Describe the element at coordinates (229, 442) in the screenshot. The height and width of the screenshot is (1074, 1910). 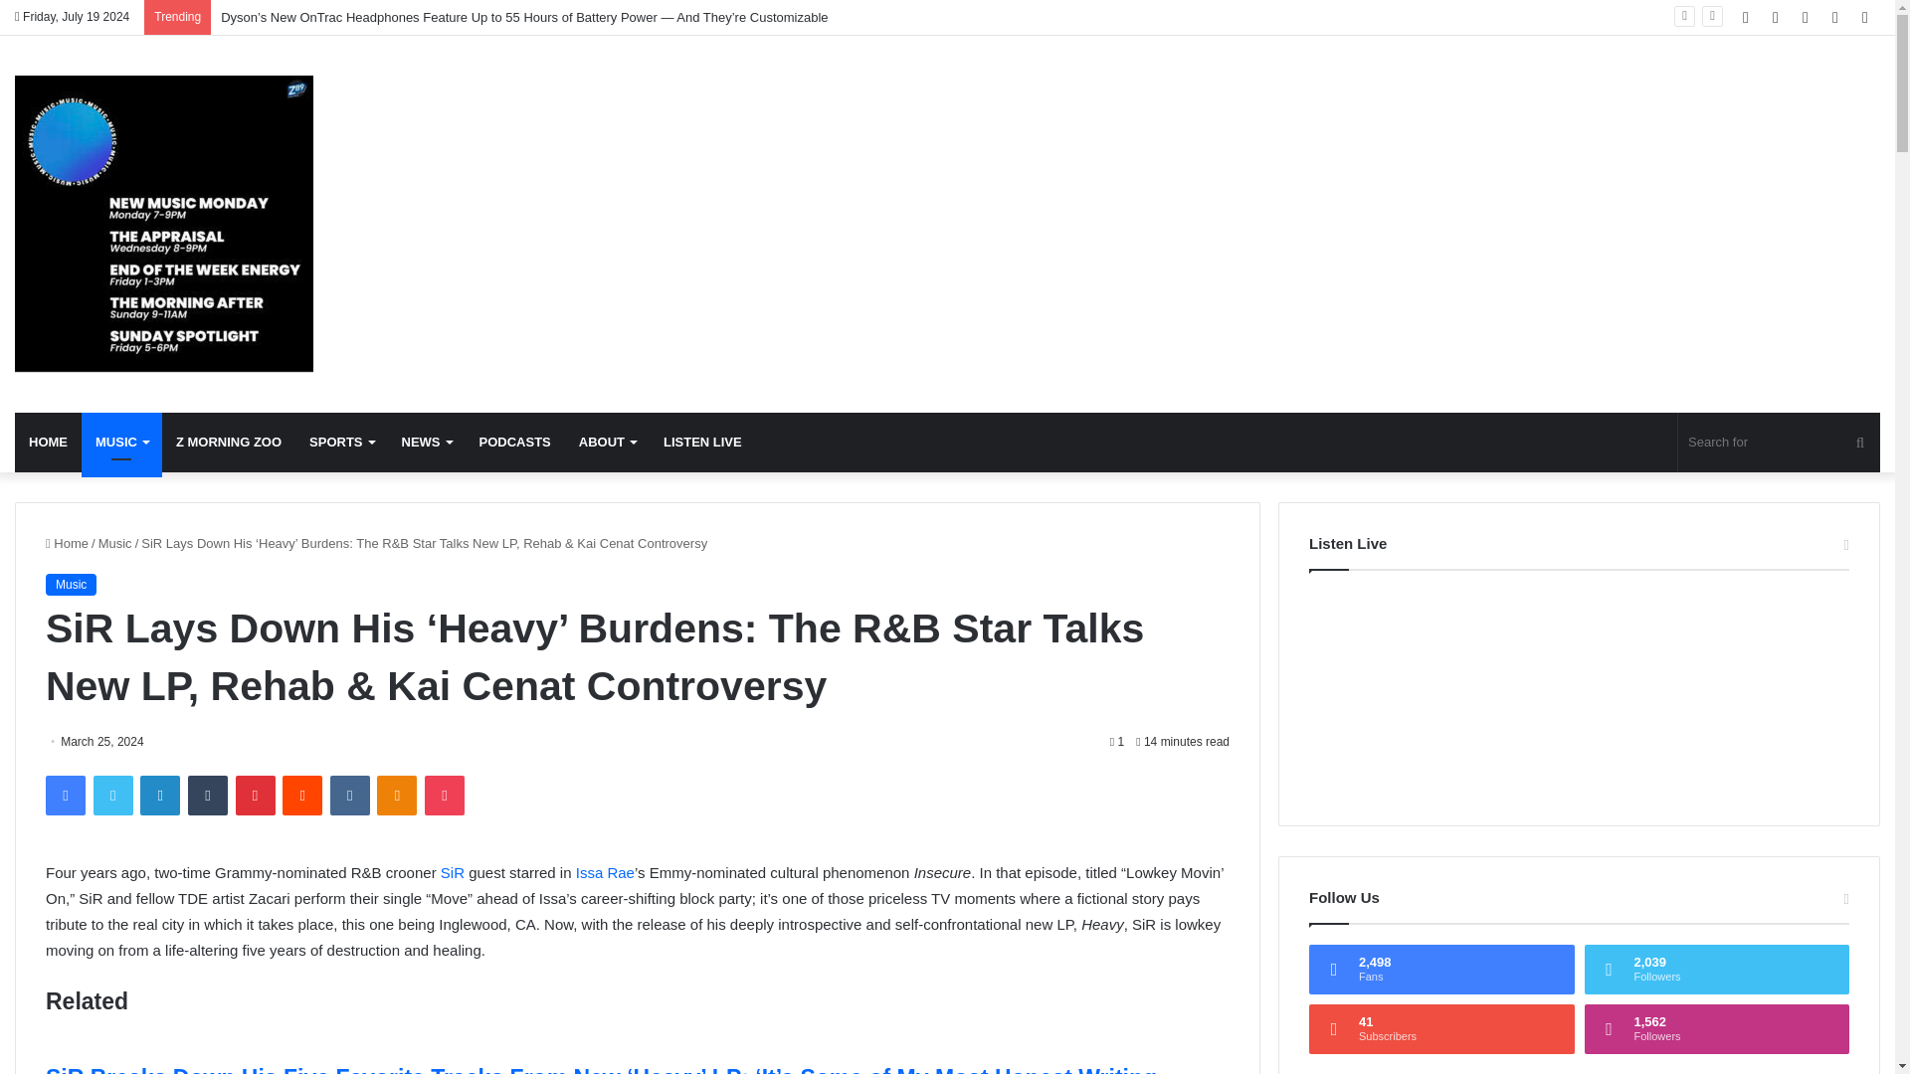
I see `Z MORNING ZOO` at that location.